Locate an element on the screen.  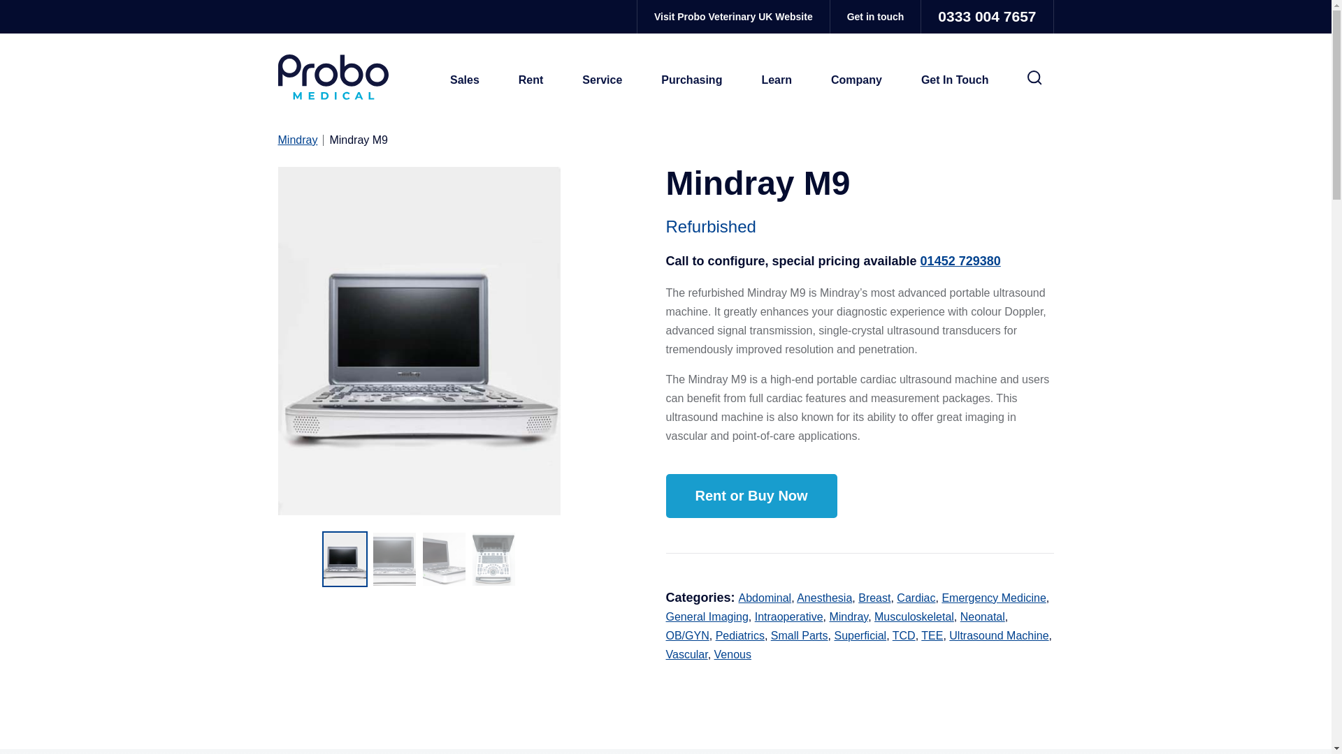
Rent or Buy Now is located at coordinates (751, 496).